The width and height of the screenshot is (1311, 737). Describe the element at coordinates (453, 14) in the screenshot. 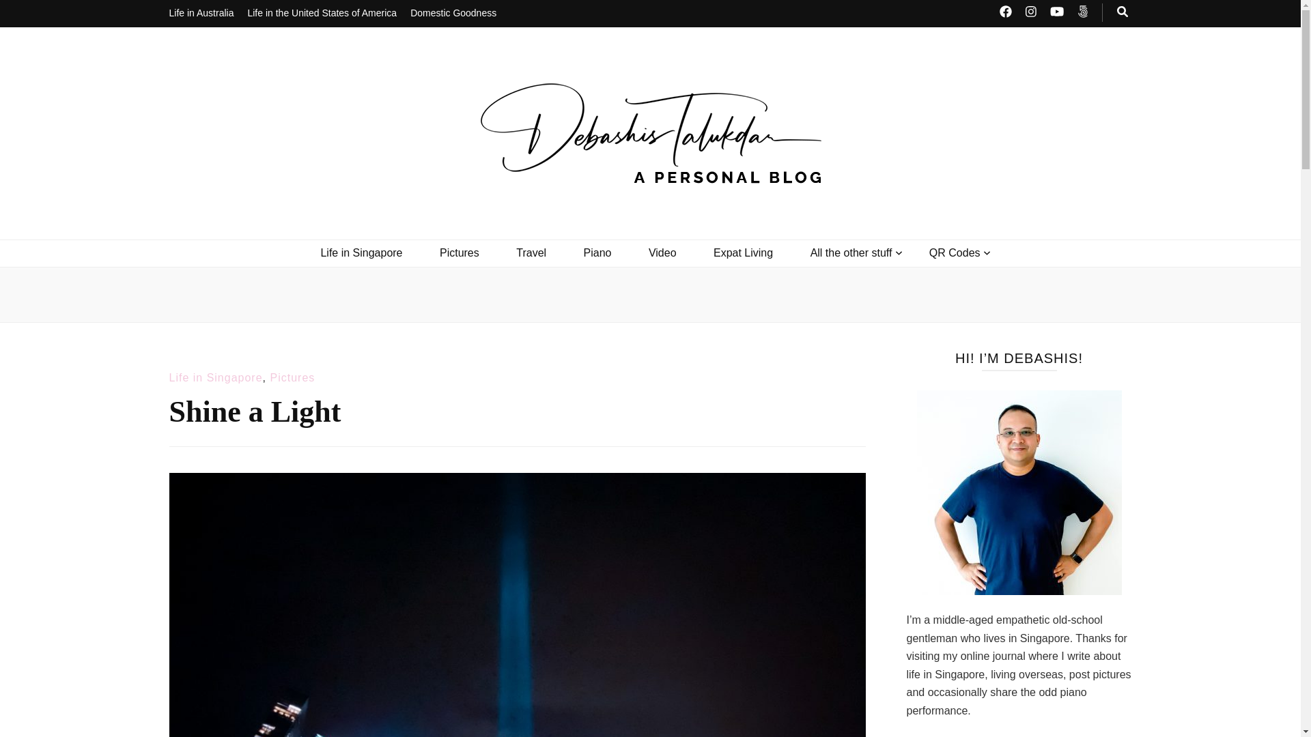

I see `Domestic Goodness` at that location.